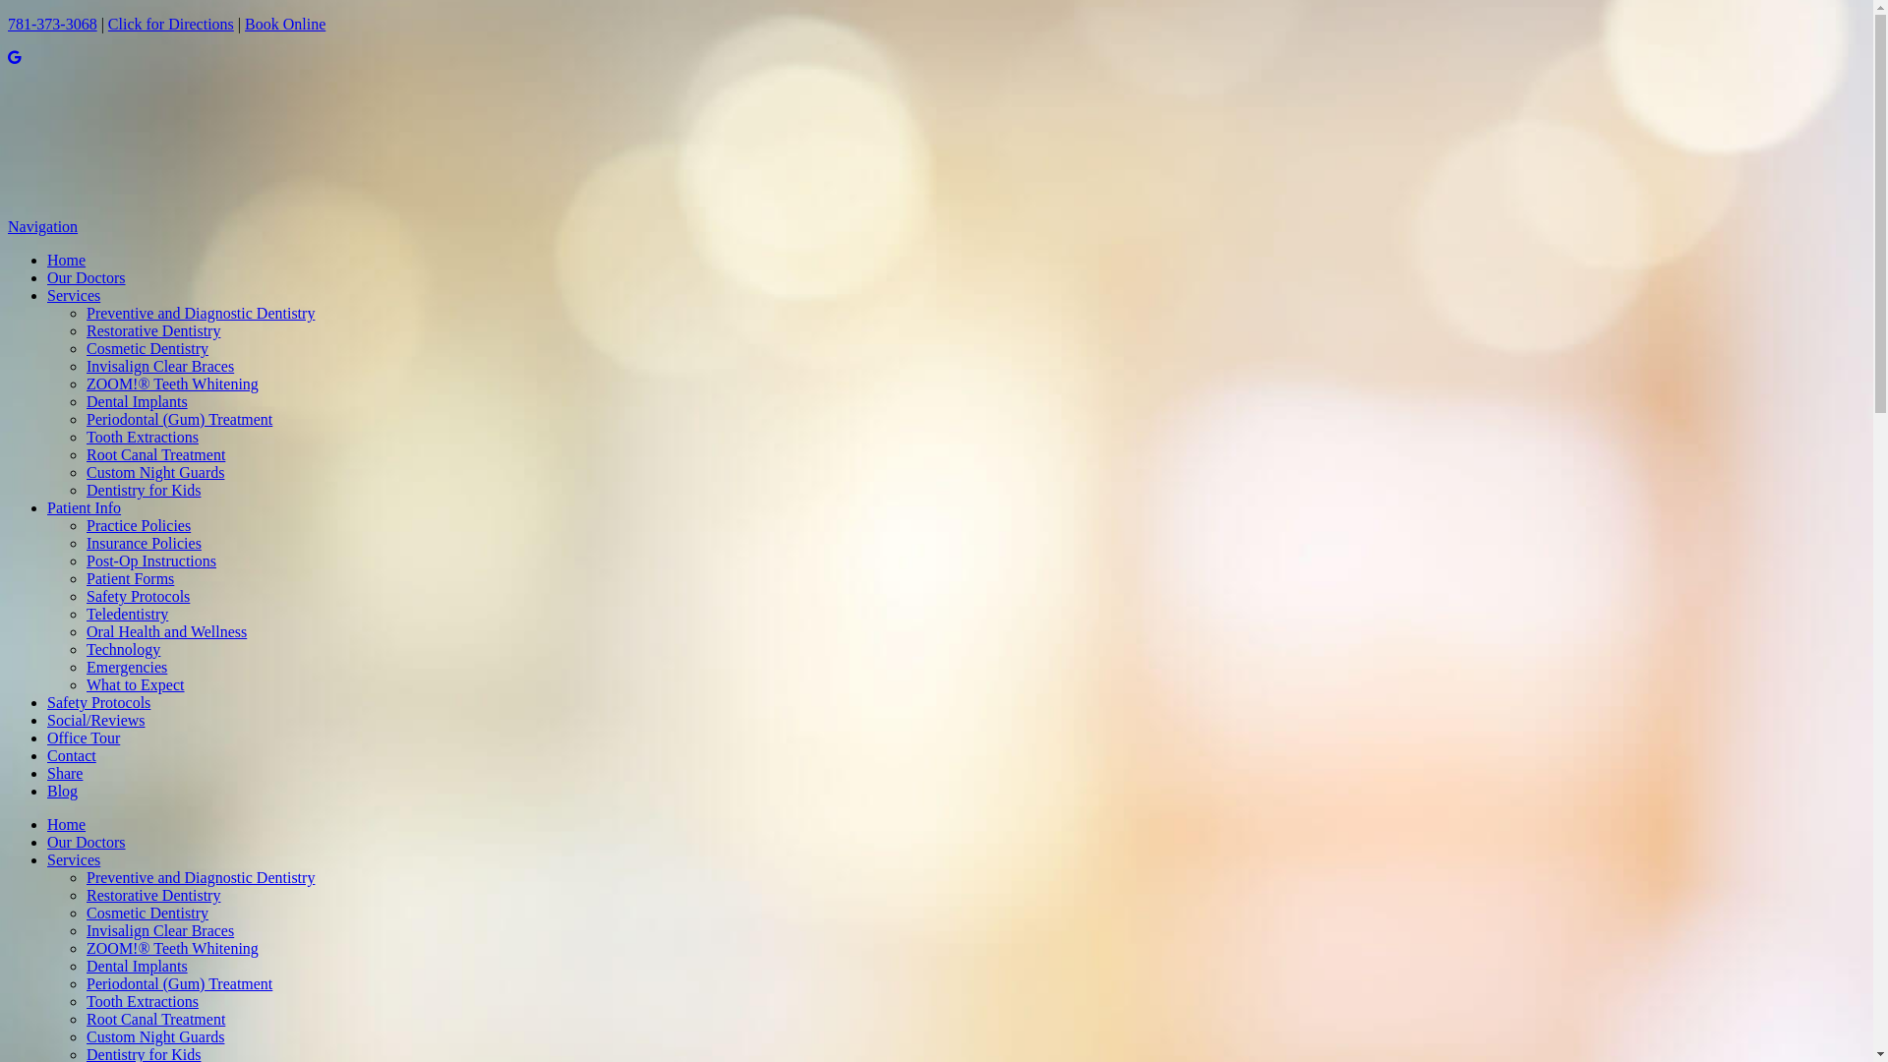  I want to click on Home, so click(67, 824).